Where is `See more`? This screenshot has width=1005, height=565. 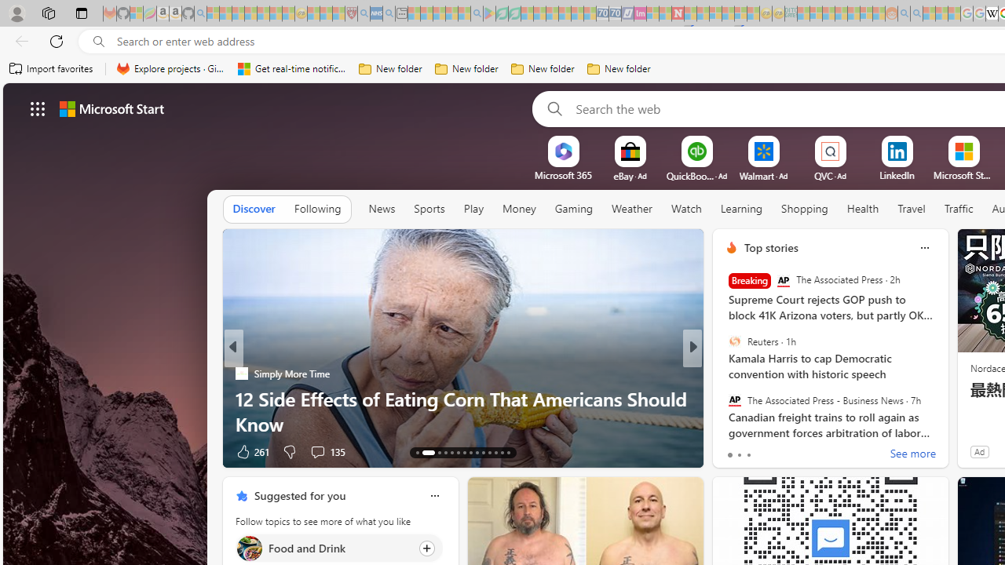
See more is located at coordinates (912, 455).